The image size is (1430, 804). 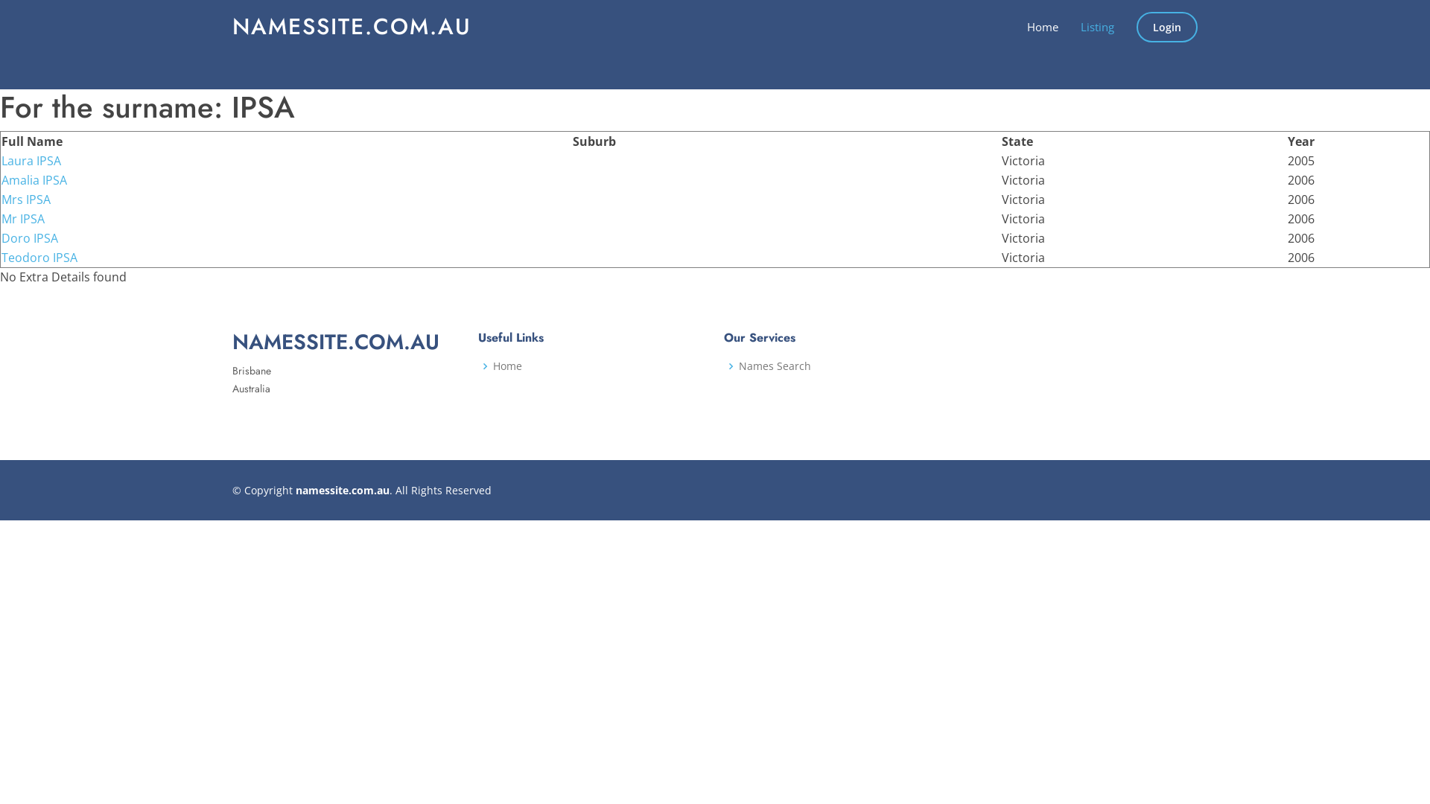 I want to click on Login, so click(x=1167, y=27).